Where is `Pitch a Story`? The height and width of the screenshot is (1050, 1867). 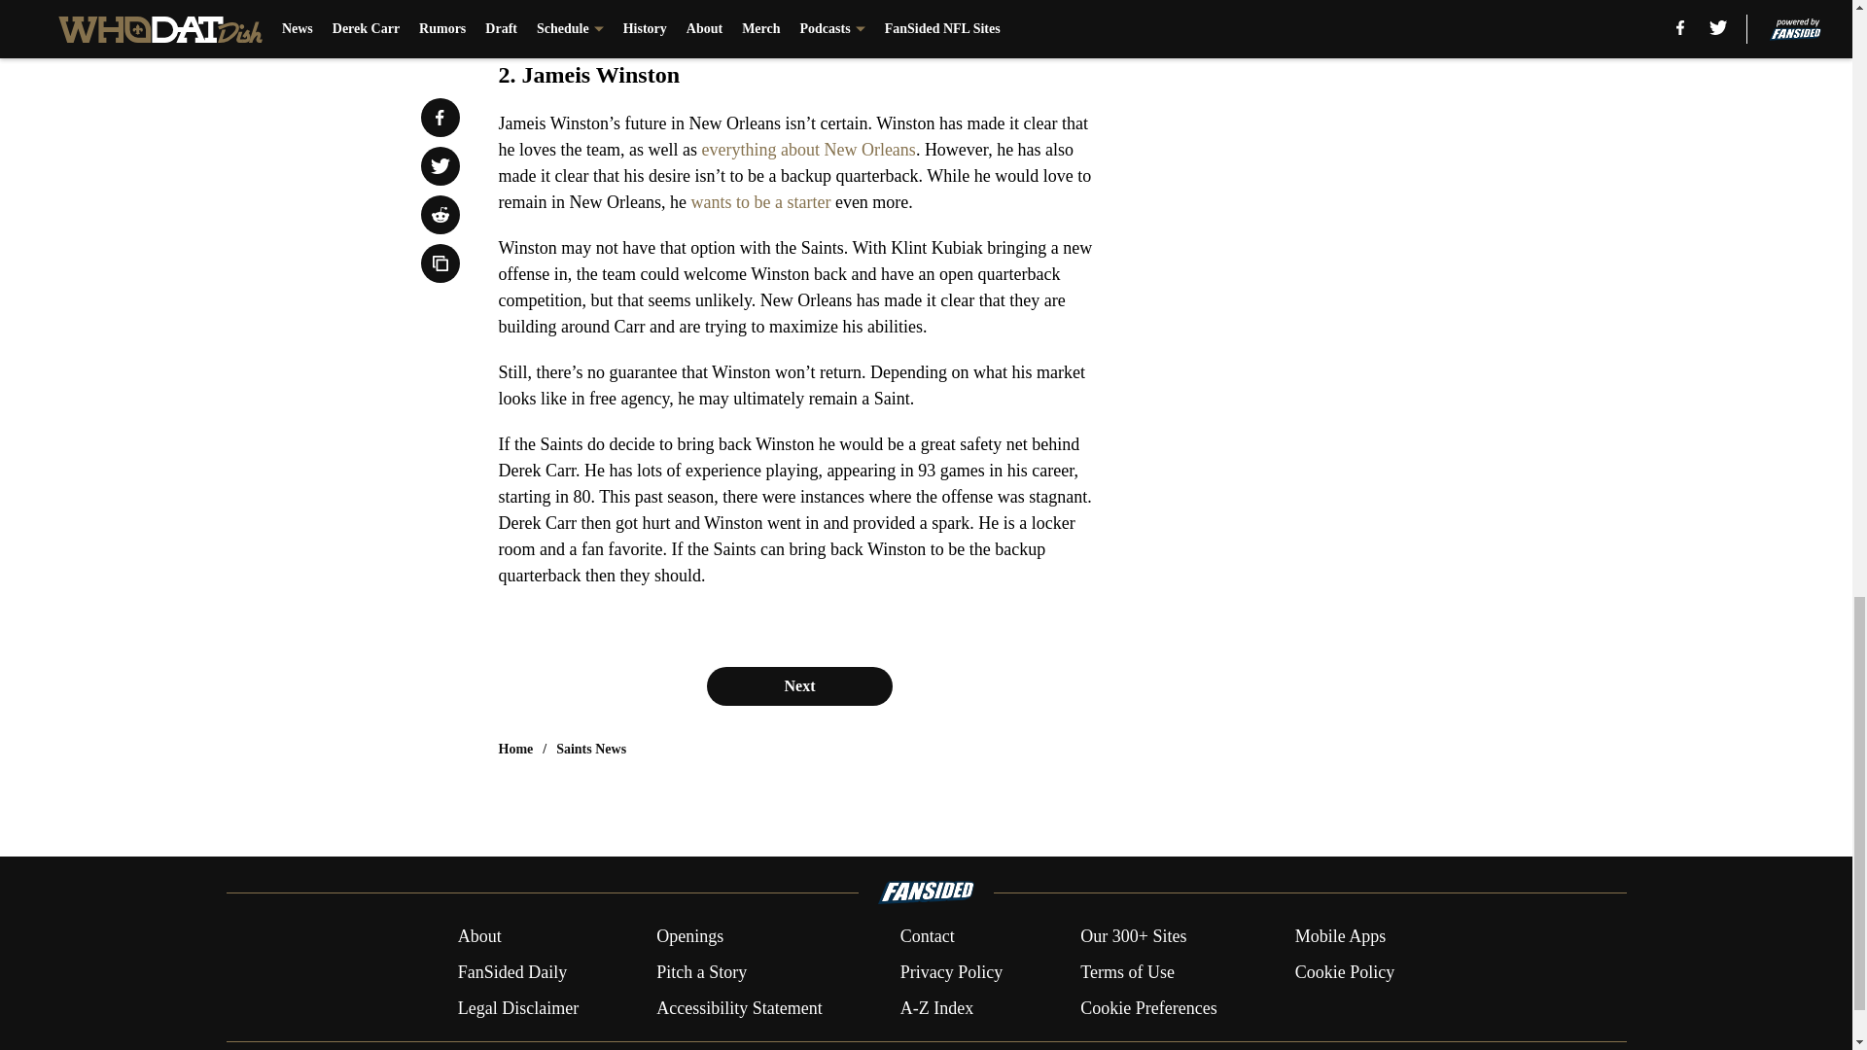
Pitch a Story is located at coordinates (702, 972).